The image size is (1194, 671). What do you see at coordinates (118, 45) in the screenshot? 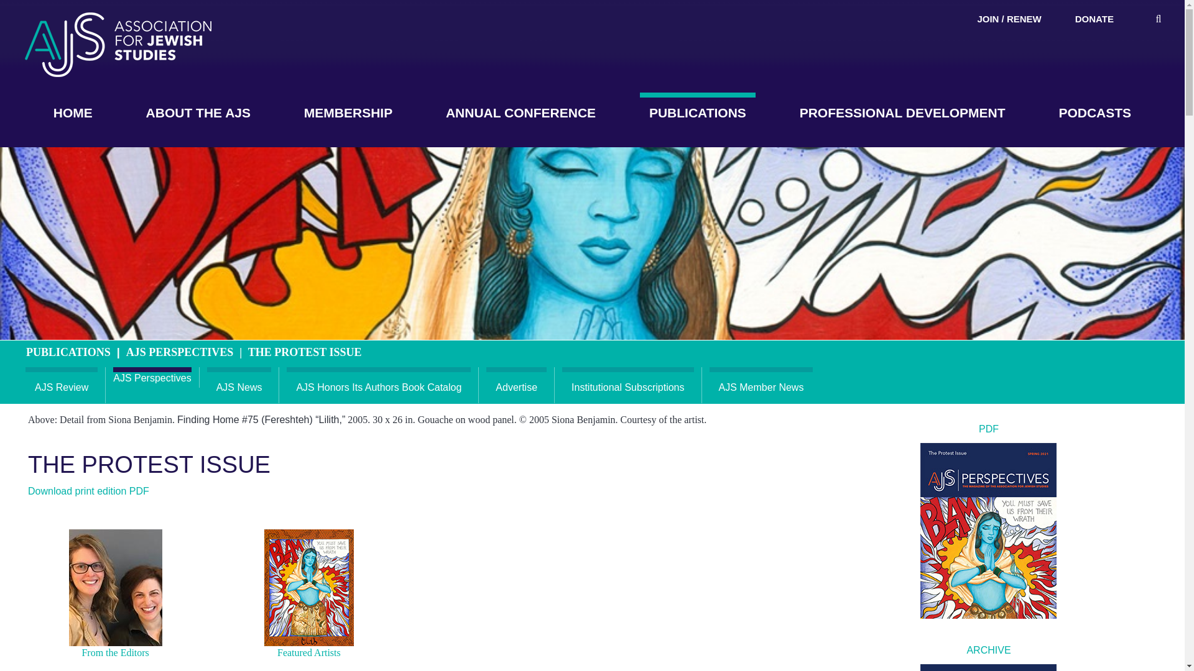
I see `Association for Jewish Studies` at bounding box center [118, 45].